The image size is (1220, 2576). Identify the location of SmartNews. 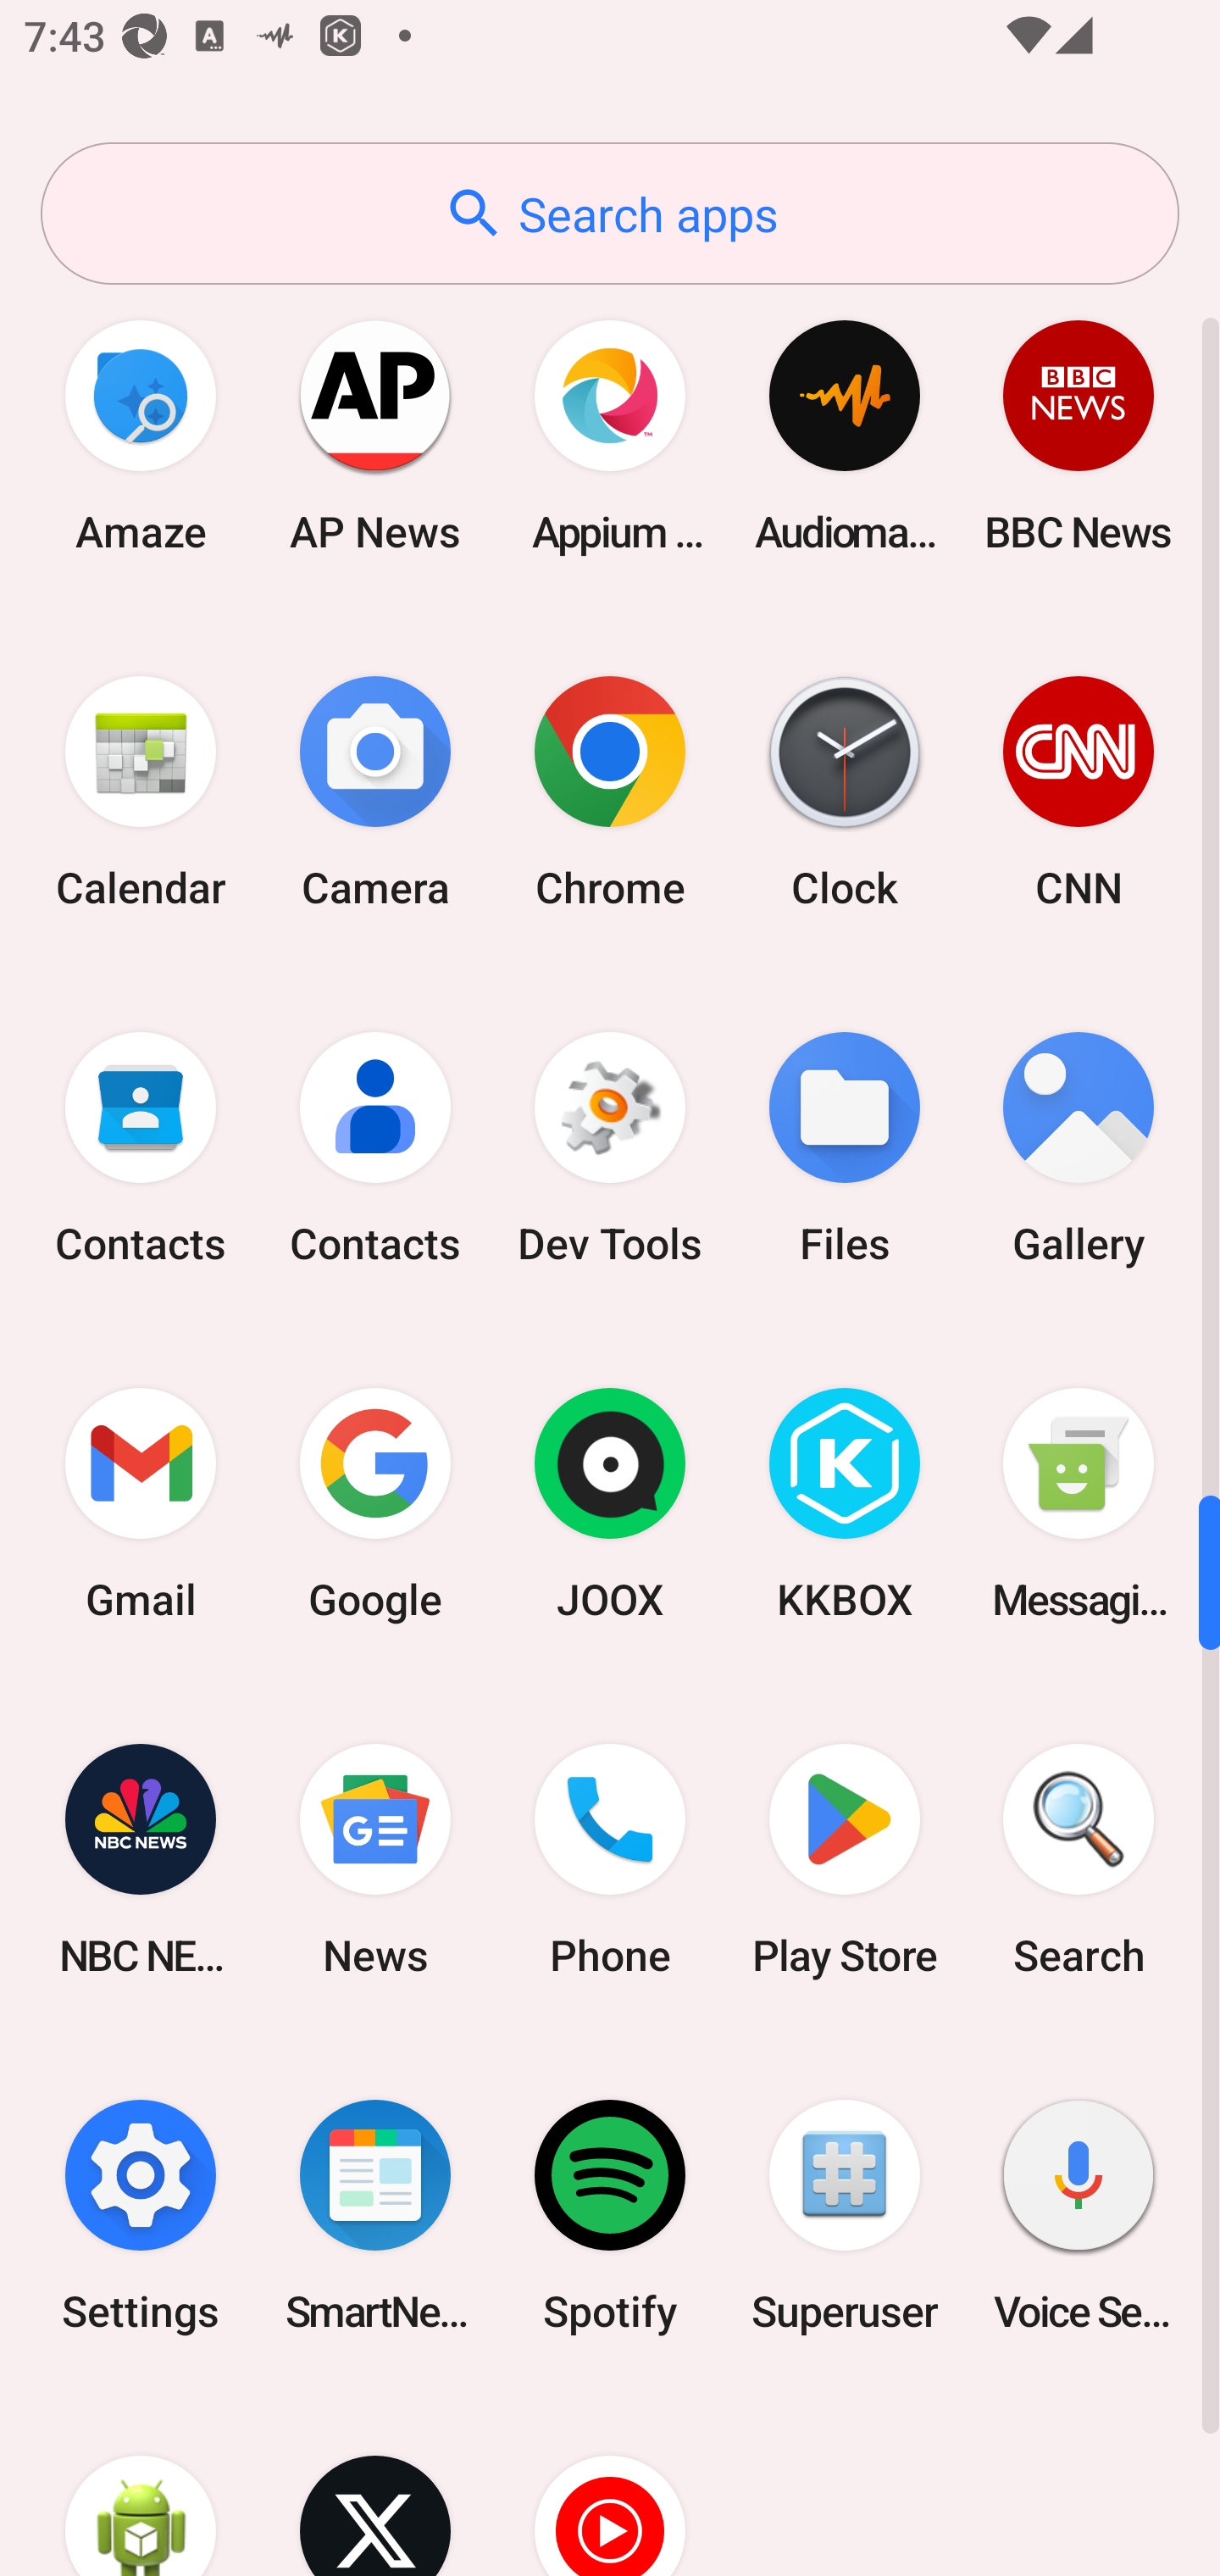
(375, 2215).